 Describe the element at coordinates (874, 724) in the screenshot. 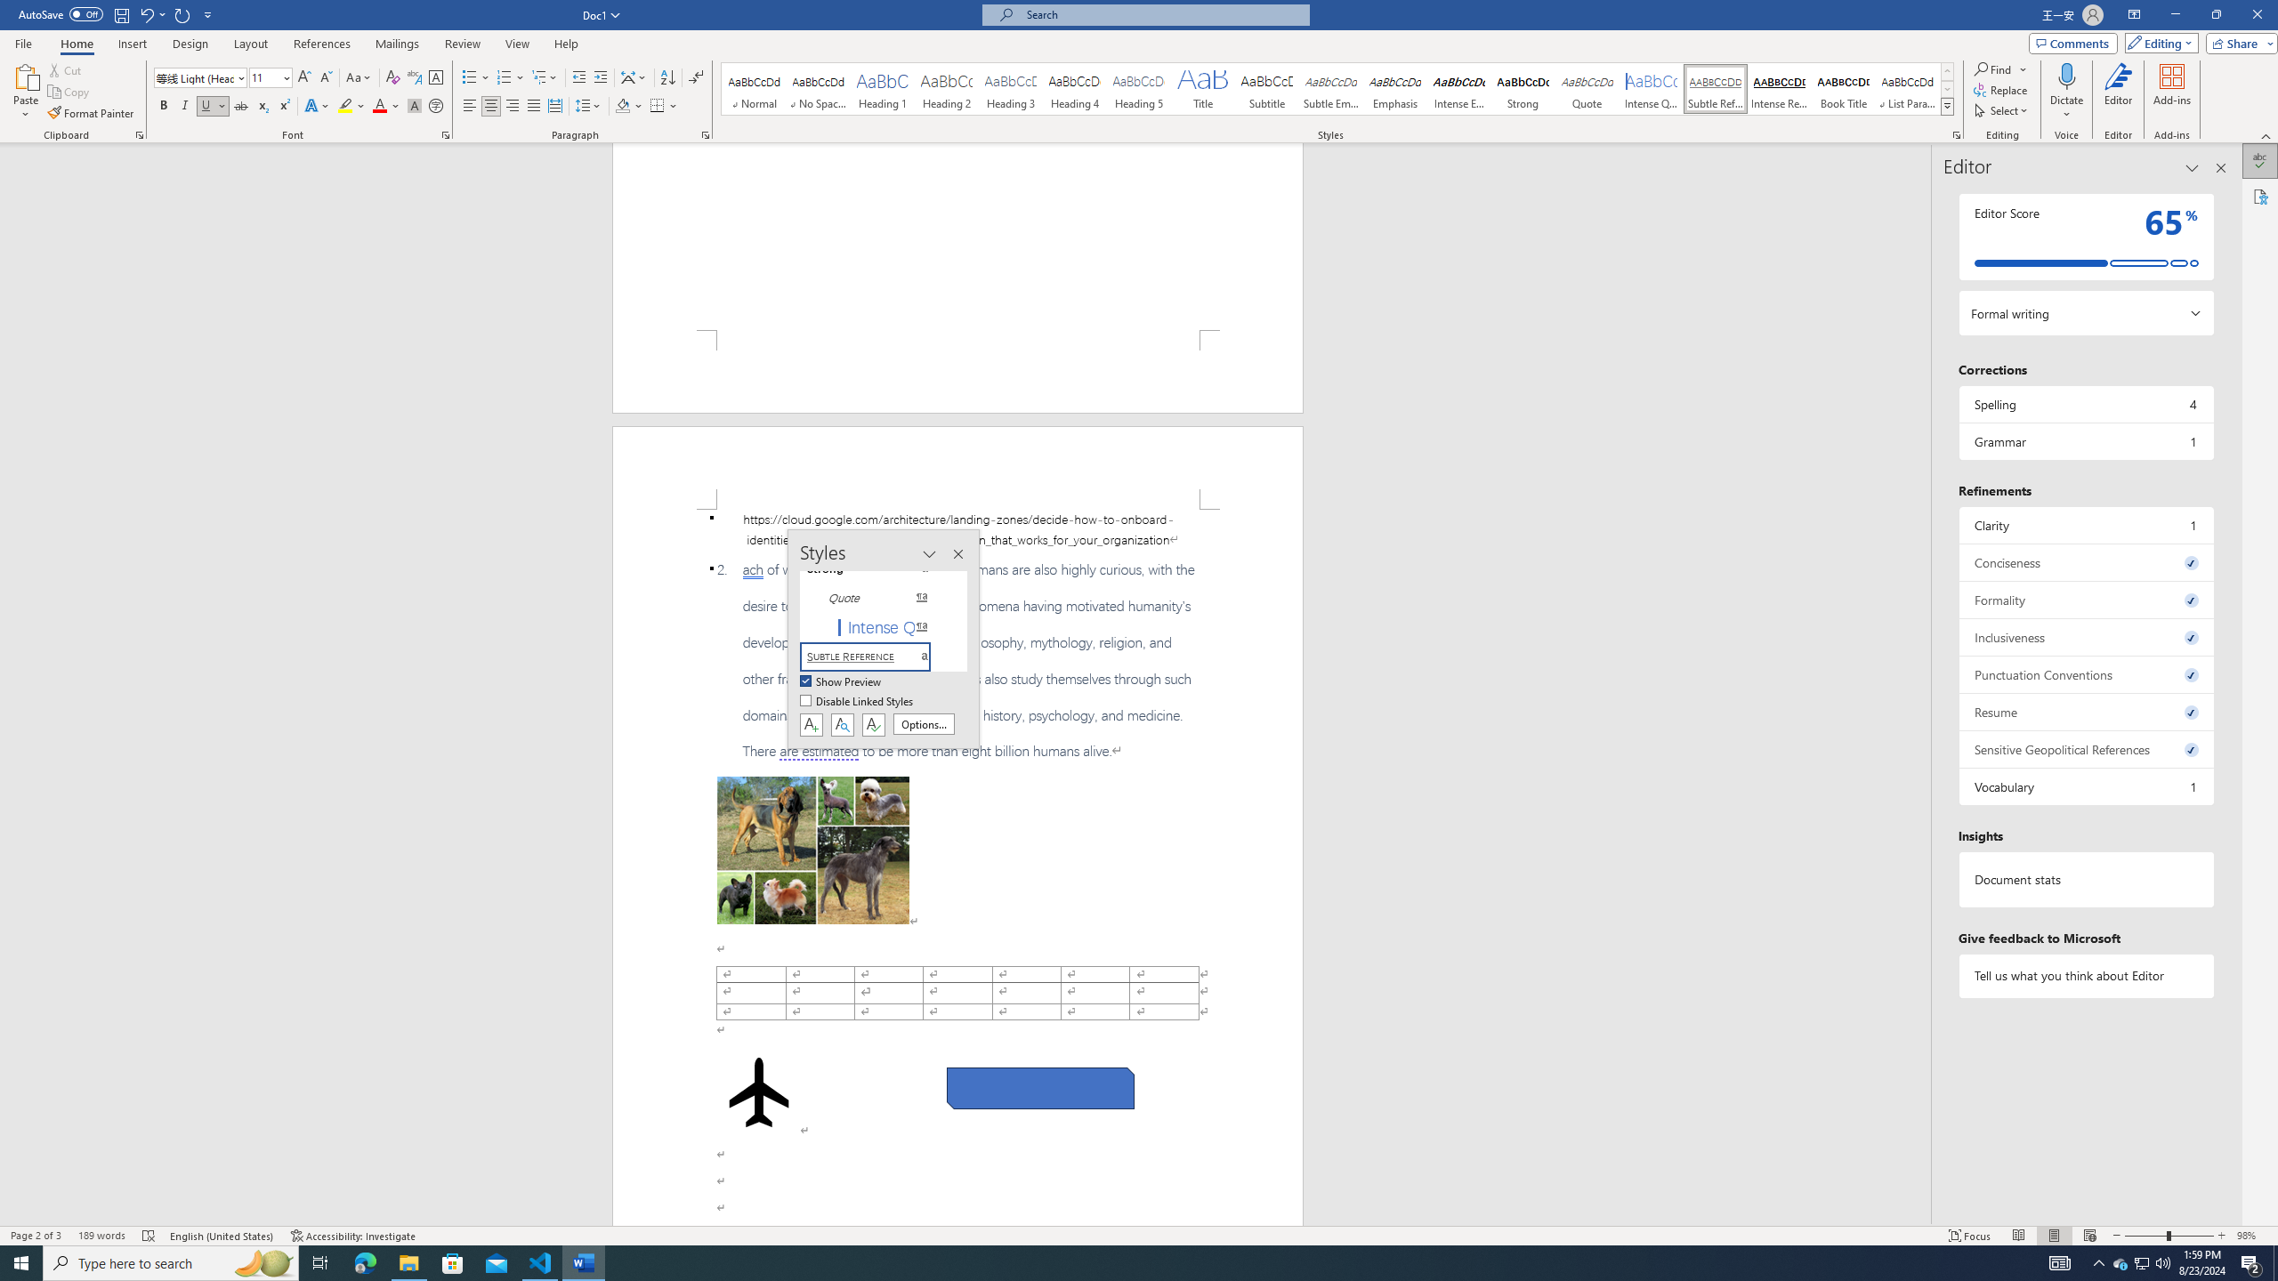

I see `Class: NetUIButton` at that location.